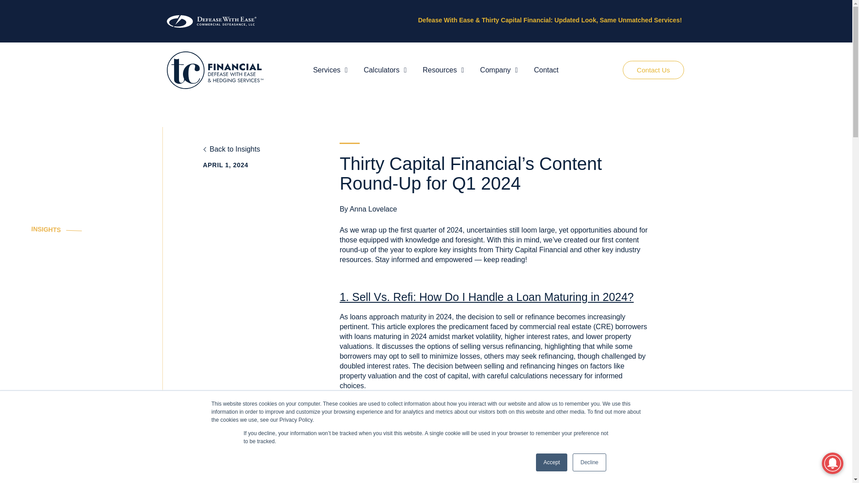  Describe the element at coordinates (499, 70) in the screenshot. I see `Company` at that location.